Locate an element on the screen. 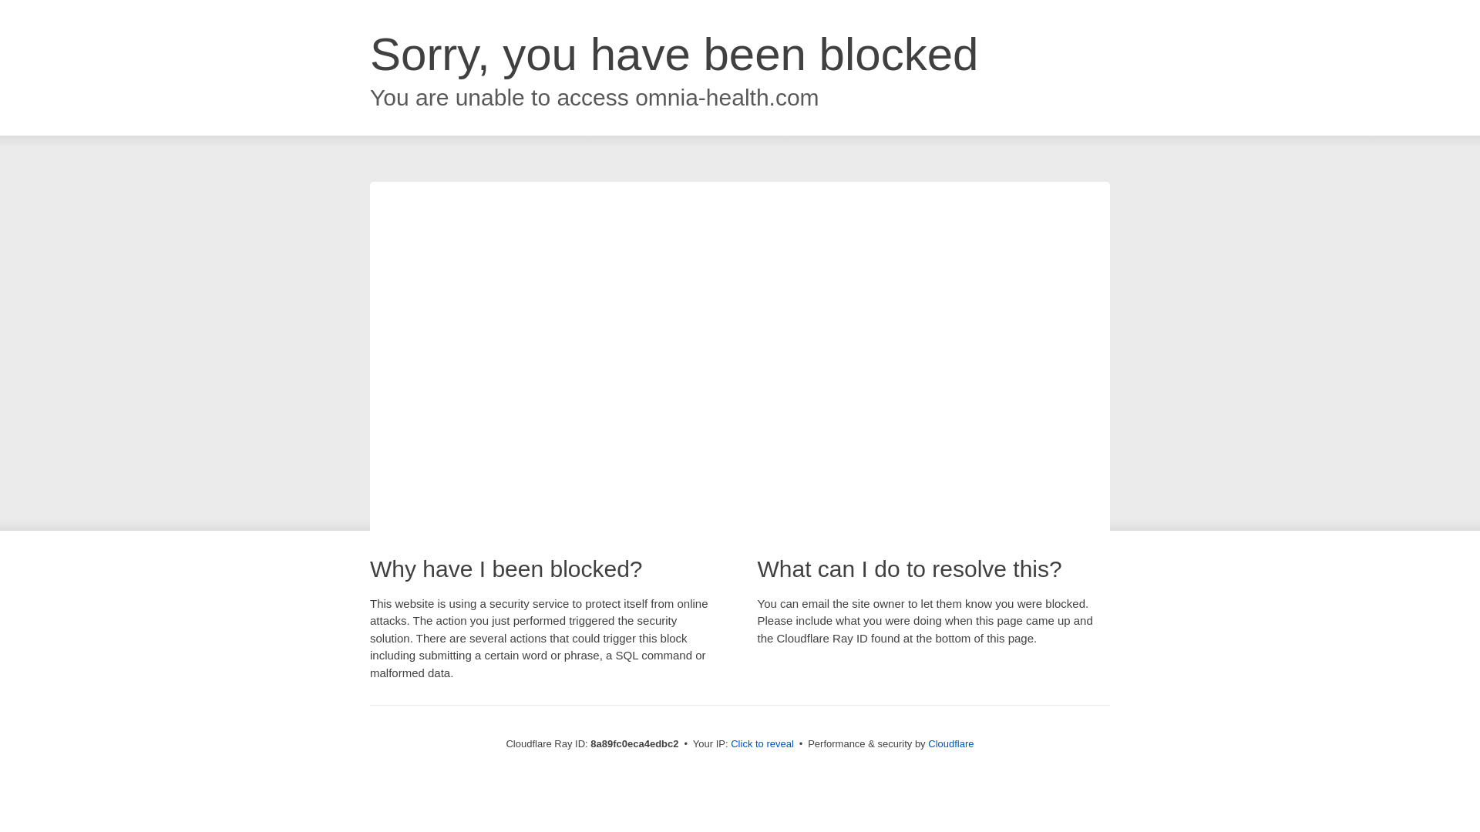  Click to reveal is located at coordinates (762, 744).